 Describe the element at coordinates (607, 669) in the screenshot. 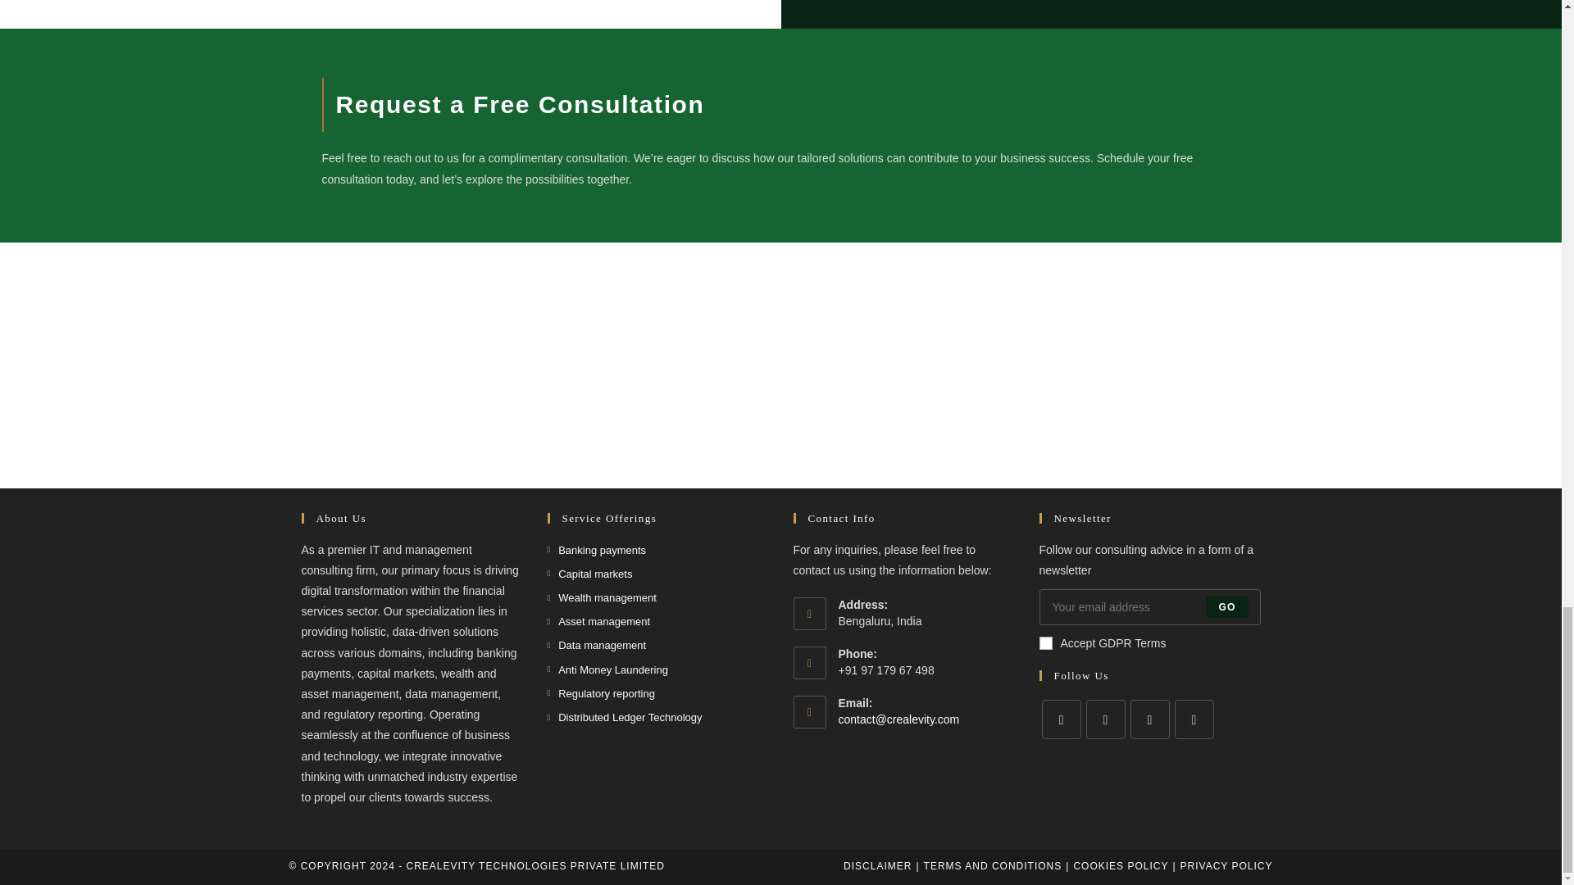

I see `Anti Money Laundering` at that location.